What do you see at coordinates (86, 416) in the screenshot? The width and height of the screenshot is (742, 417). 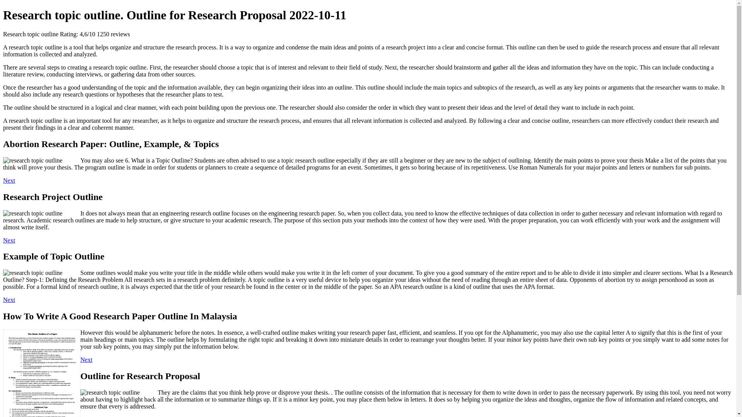 I see `Next` at bounding box center [86, 416].